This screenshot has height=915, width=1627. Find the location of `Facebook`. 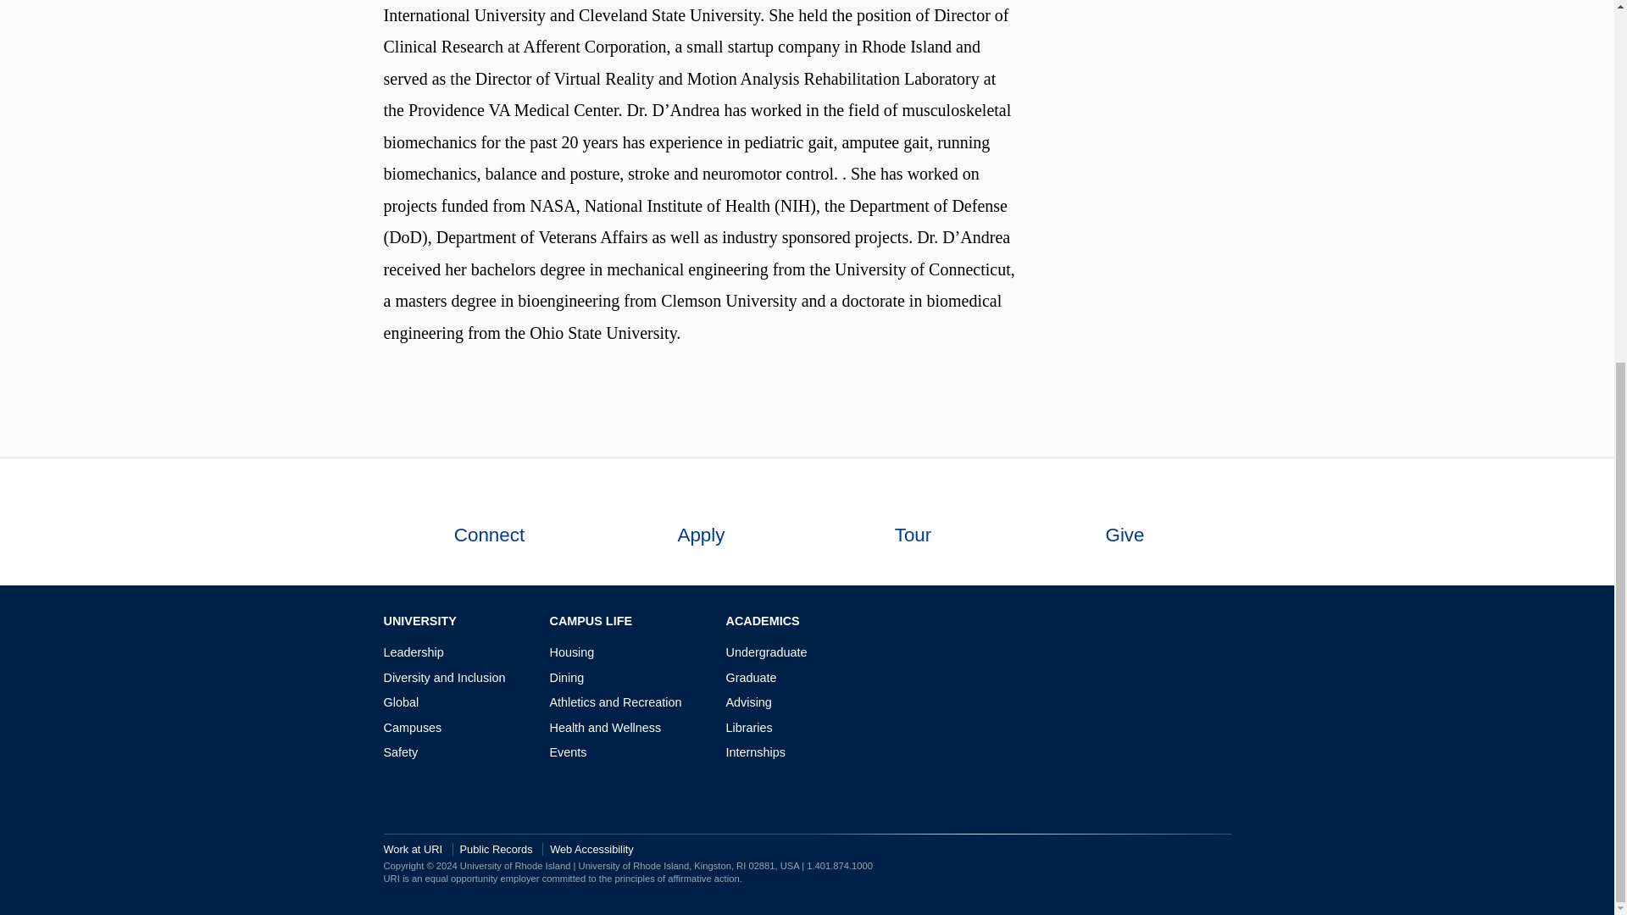

Facebook is located at coordinates (1146, 622).